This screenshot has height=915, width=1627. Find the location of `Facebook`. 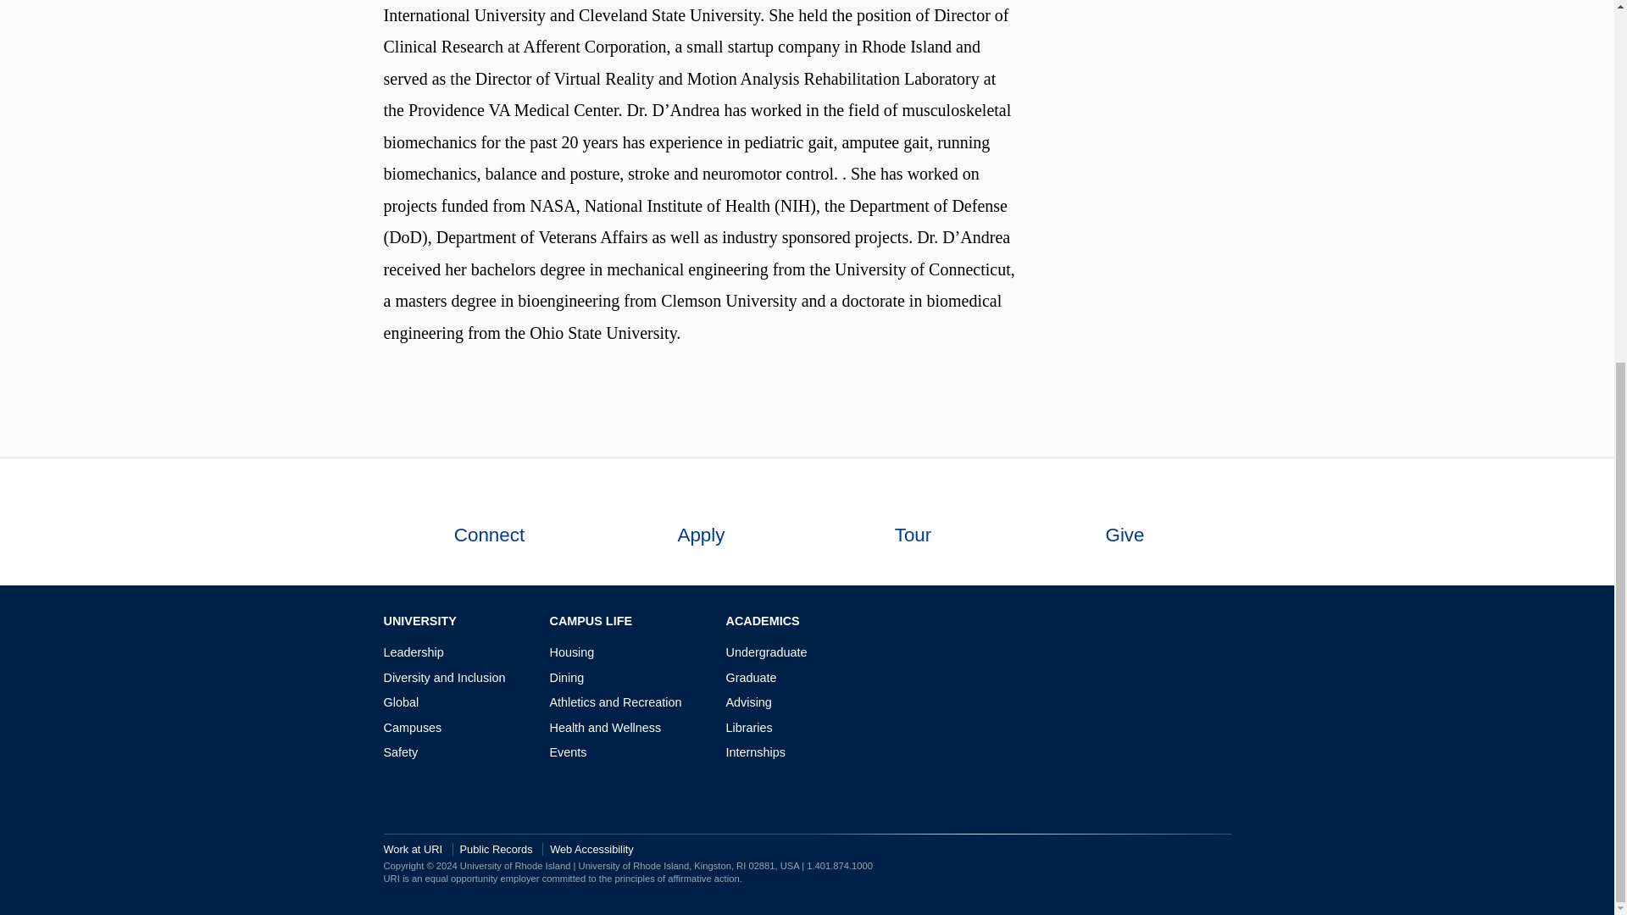

Facebook is located at coordinates (1146, 622).